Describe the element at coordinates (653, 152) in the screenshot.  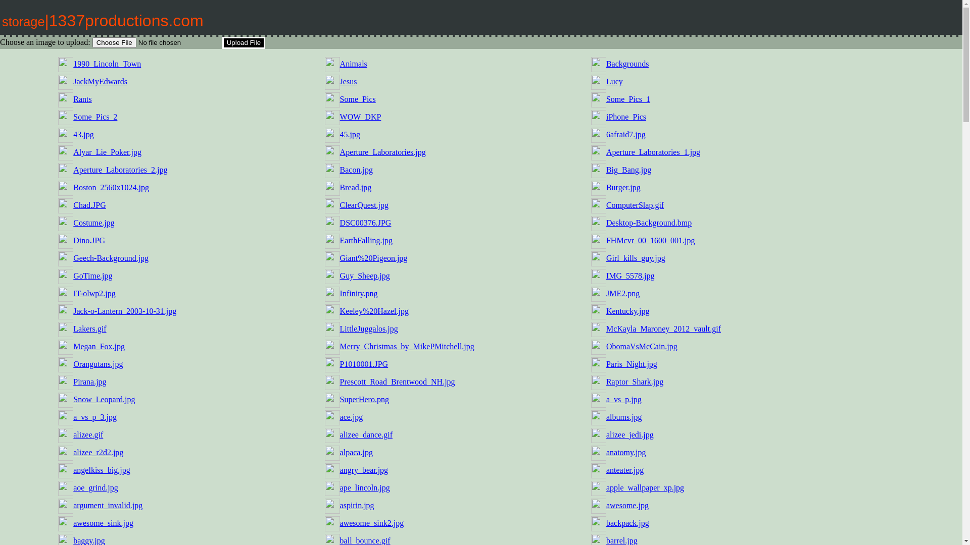
I see `Aperture_Laboratories_1.jpg` at that location.